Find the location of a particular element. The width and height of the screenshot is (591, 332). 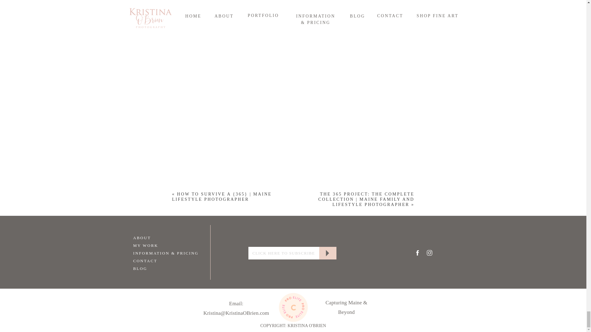

ABOUT is located at coordinates (156, 237).